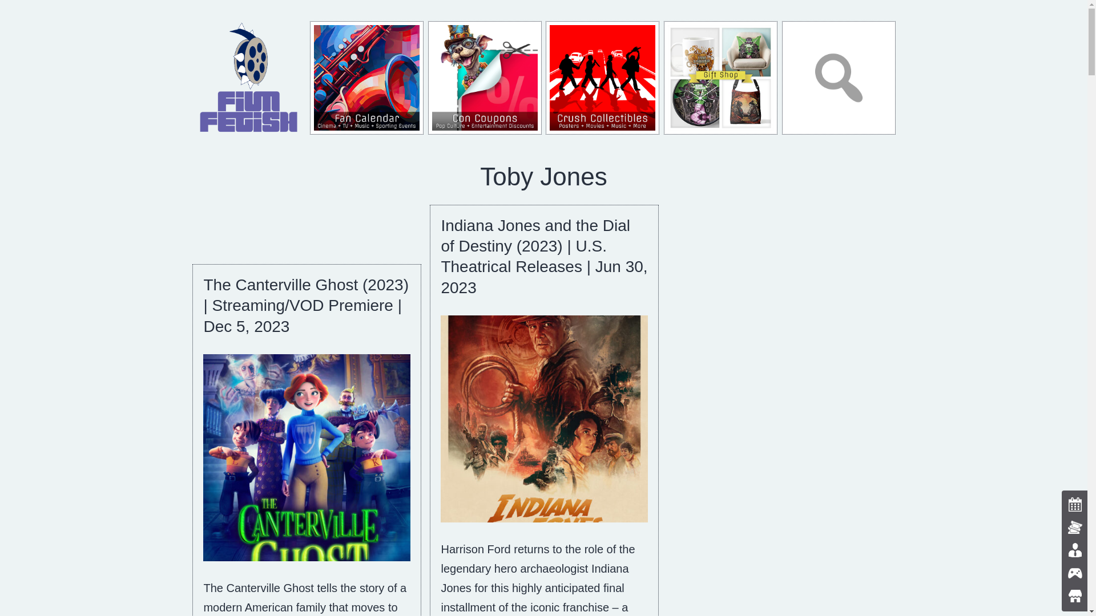 This screenshot has width=1096, height=616. I want to click on Film Fetish Home, so click(249, 78).